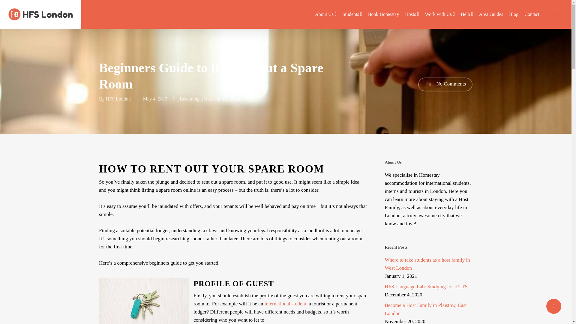 The height and width of the screenshot is (324, 576). What do you see at coordinates (326, 14) in the screenshot?
I see `About Us` at bounding box center [326, 14].